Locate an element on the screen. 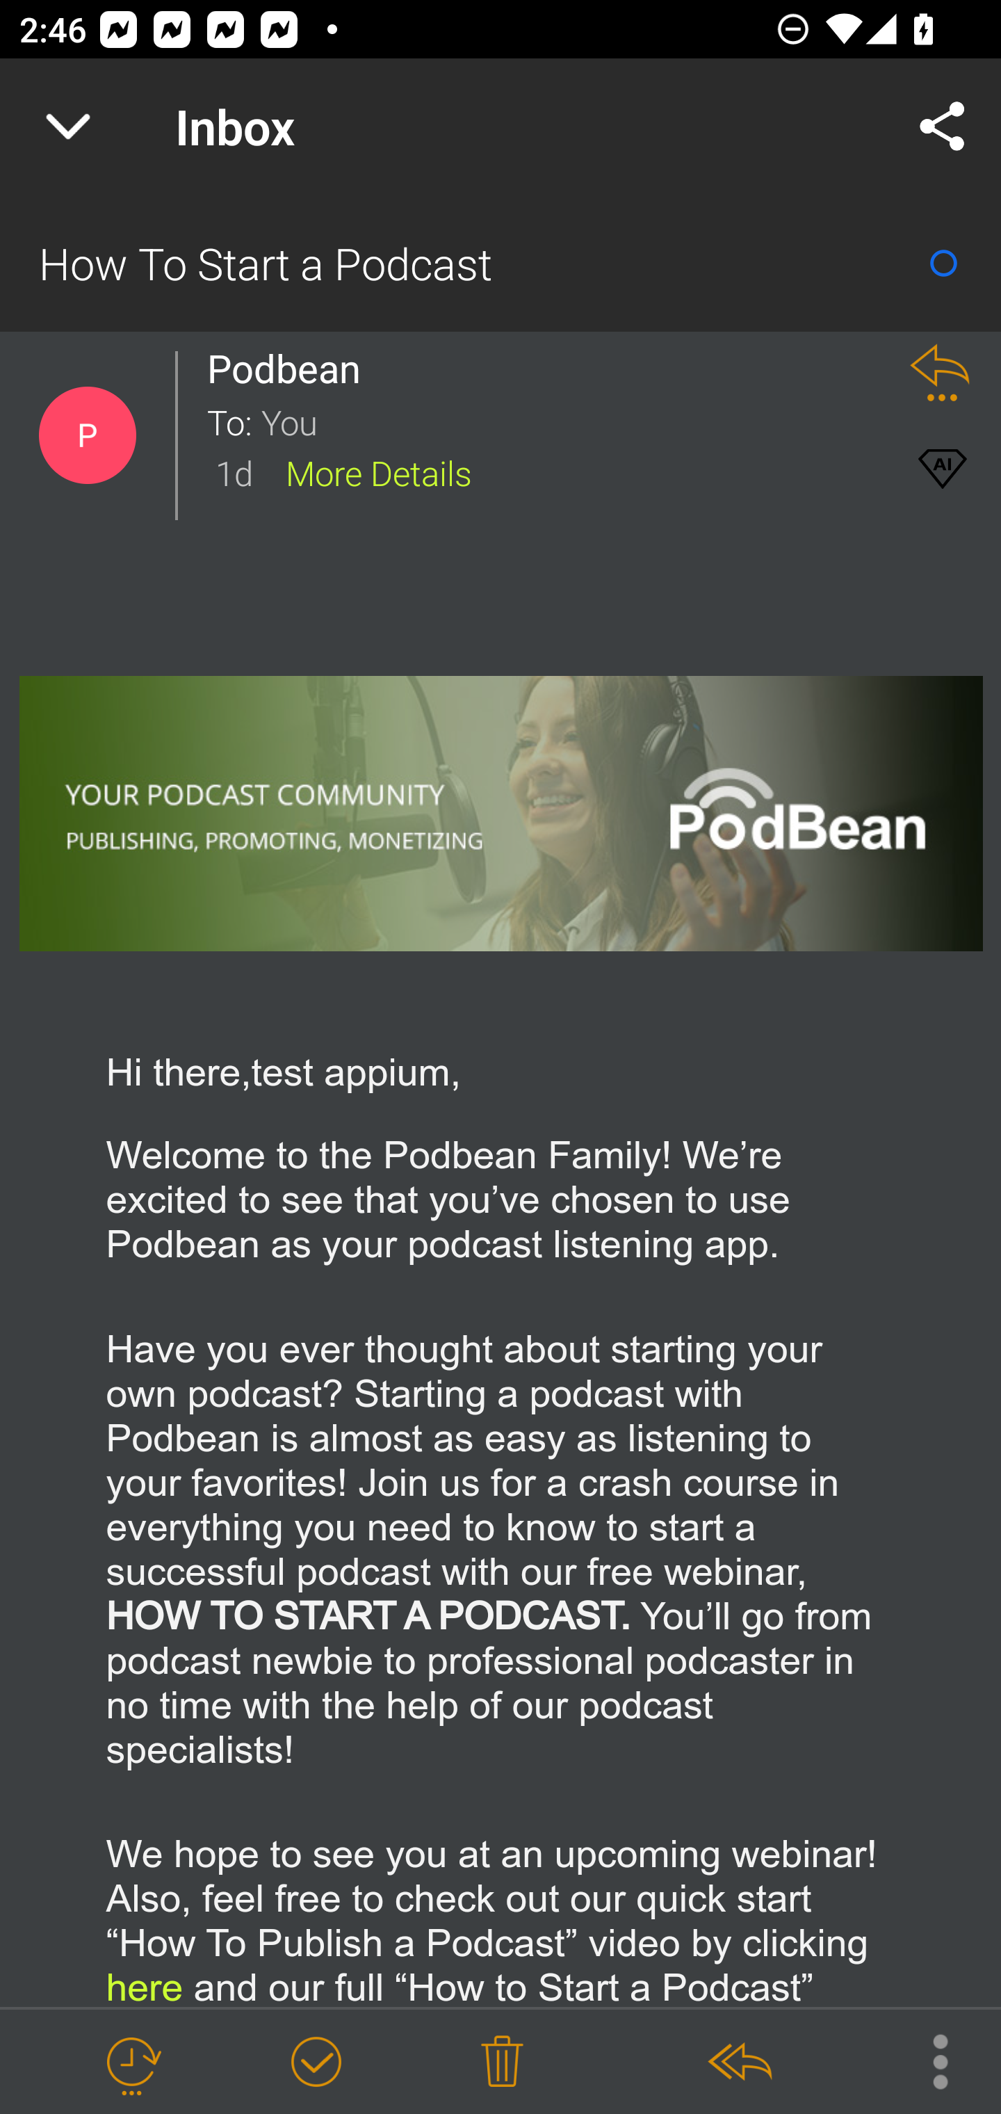 The height and width of the screenshot is (2114, 1001). Share is located at coordinates (943, 127).